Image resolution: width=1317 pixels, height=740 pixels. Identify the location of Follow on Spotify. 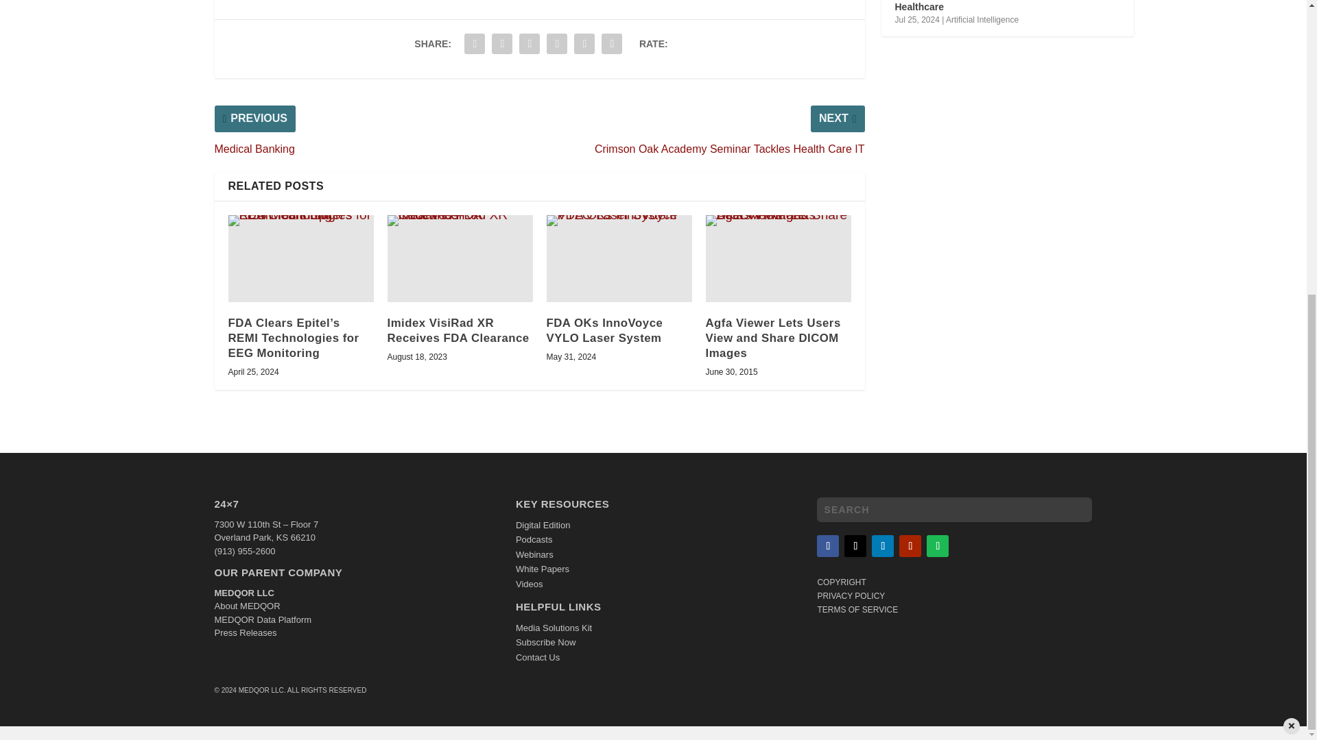
(937, 545).